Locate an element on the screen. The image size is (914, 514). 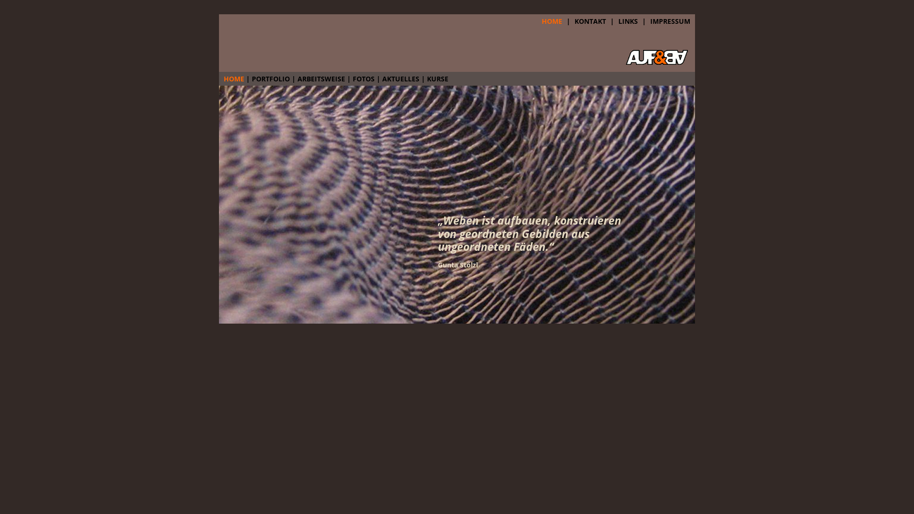
AKTUELLES is located at coordinates (401, 79).